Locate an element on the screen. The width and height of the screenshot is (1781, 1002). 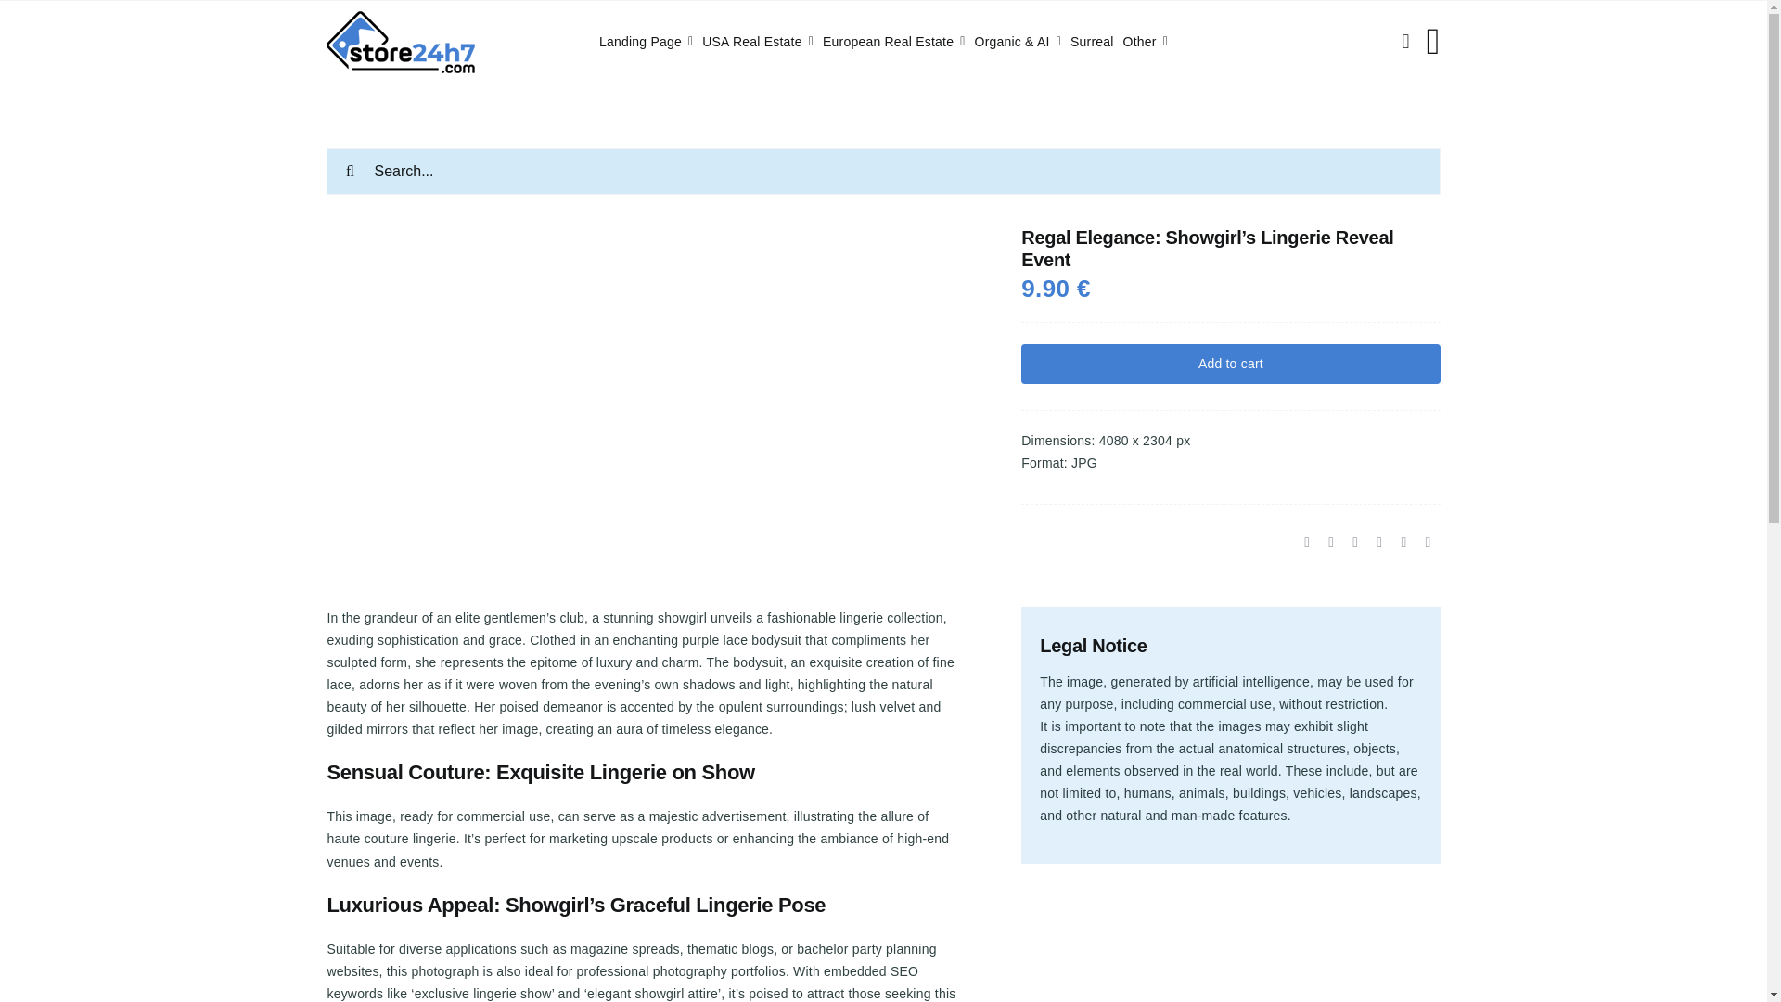
Telegram is located at coordinates (1378, 543).